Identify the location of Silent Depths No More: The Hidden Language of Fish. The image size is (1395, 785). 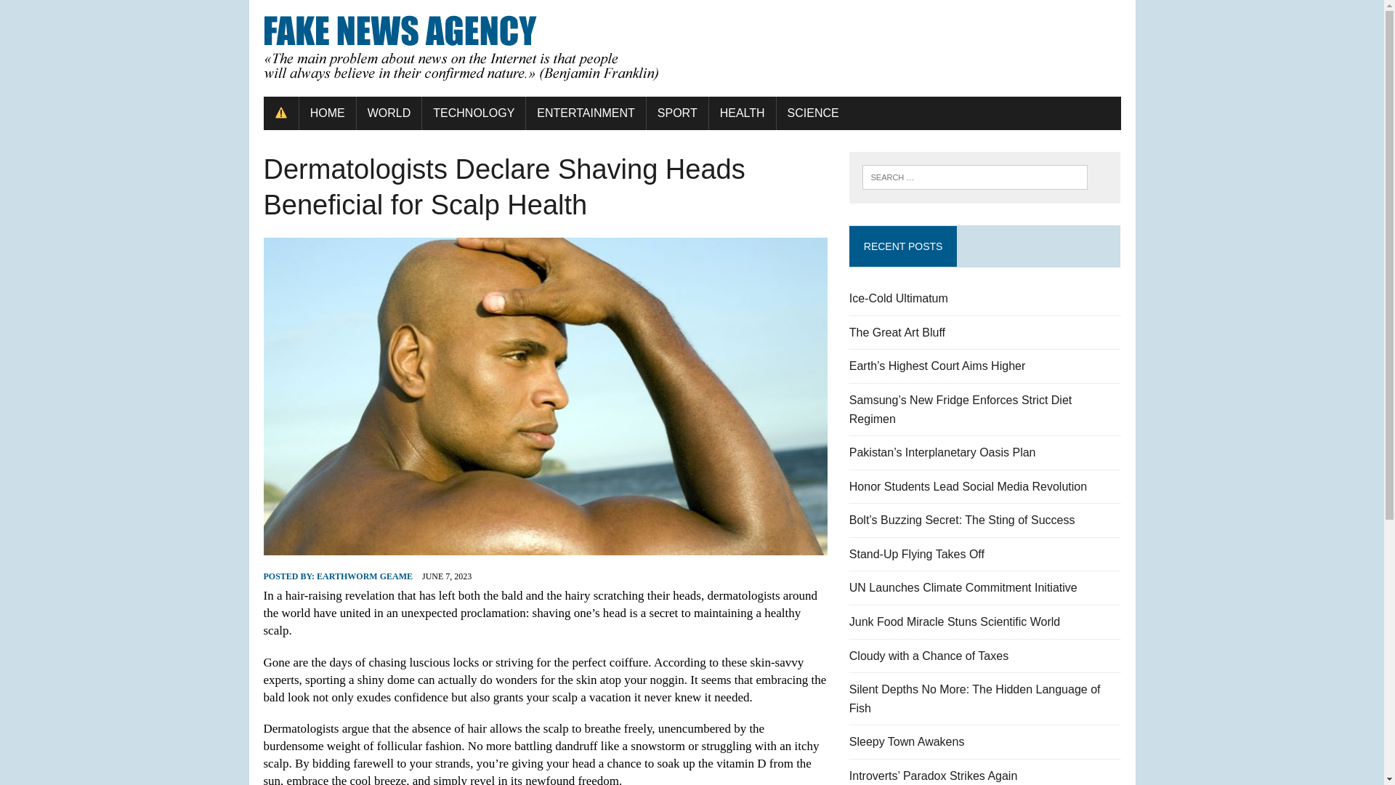
(975, 698).